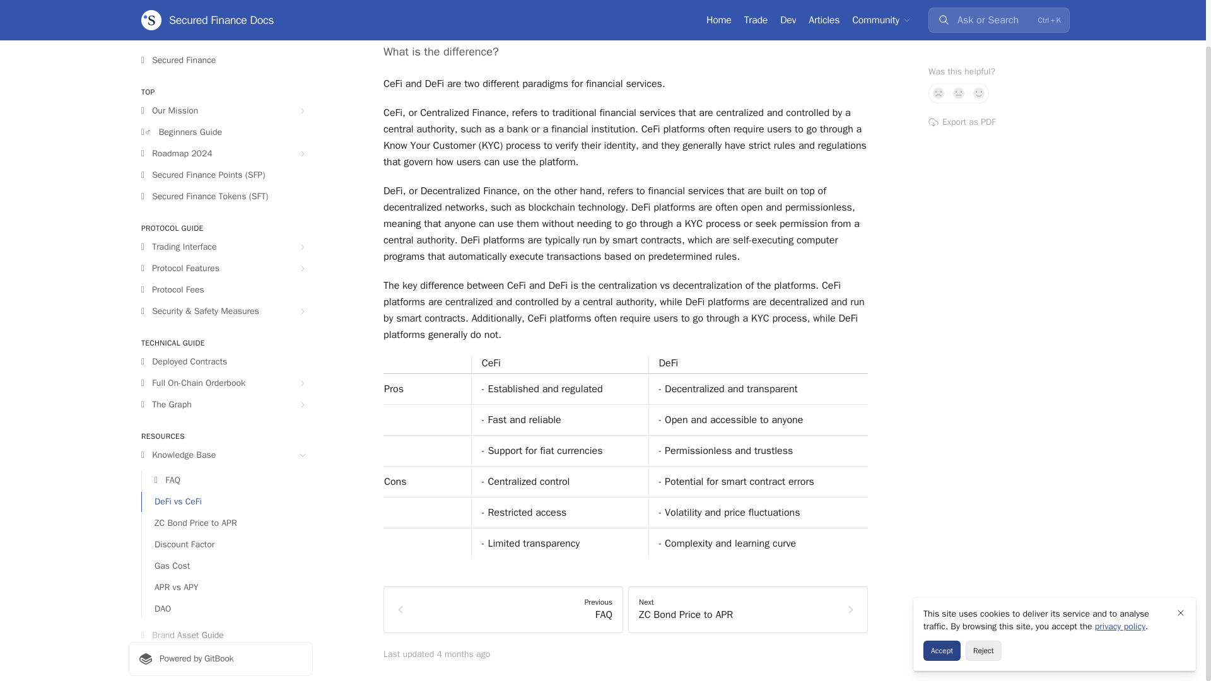 This screenshot has height=681, width=1211. Describe the element at coordinates (979, 43) in the screenshot. I see `Not sure` at that location.